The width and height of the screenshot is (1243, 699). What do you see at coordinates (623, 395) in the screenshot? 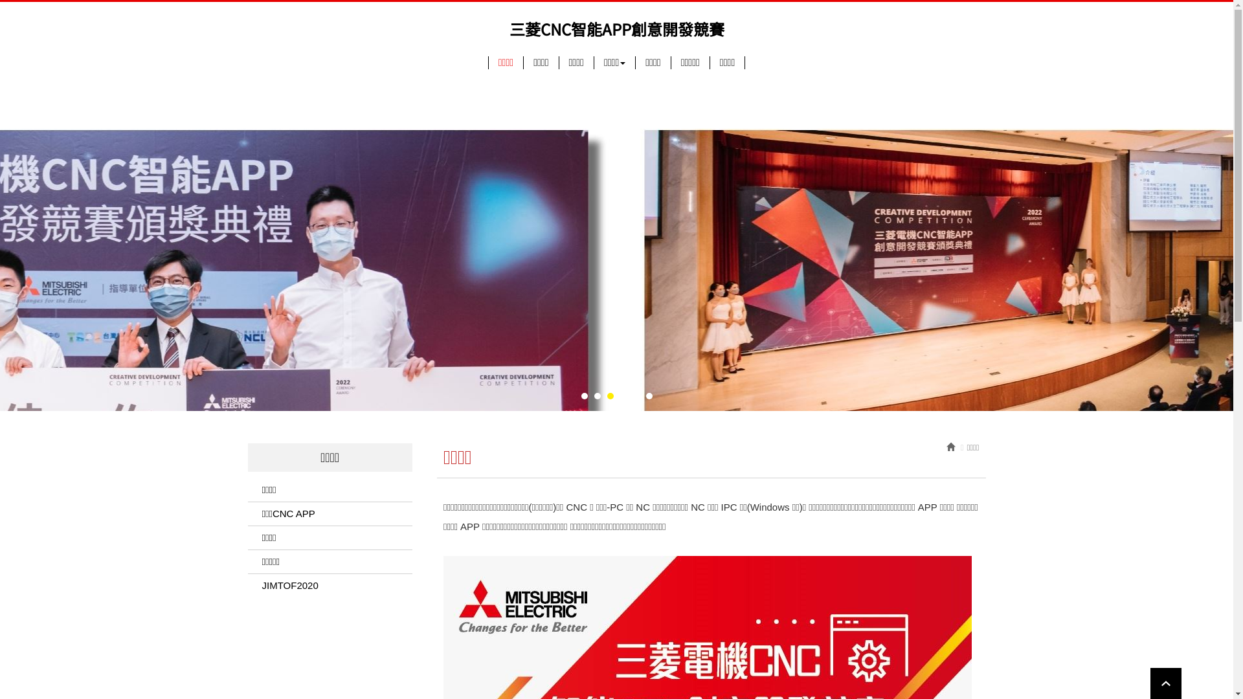
I see `4` at bounding box center [623, 395].